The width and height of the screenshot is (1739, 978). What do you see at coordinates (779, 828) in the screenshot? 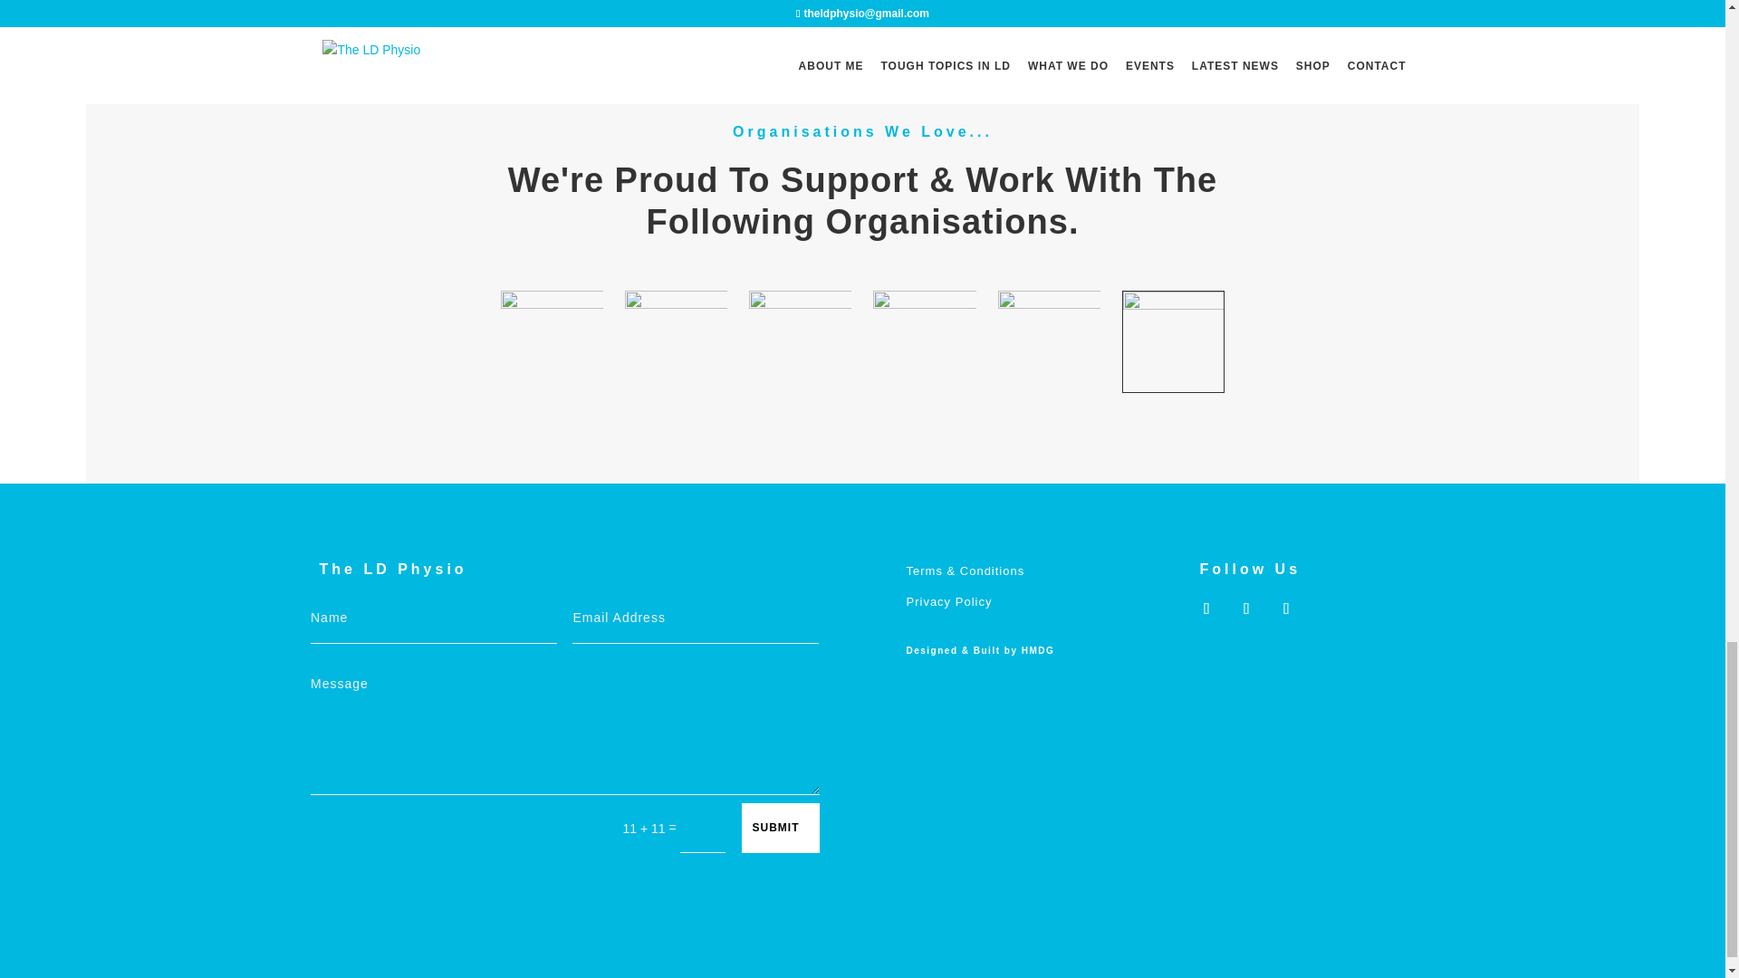
I see `SUBMIT` at bounding box center [779, 828].